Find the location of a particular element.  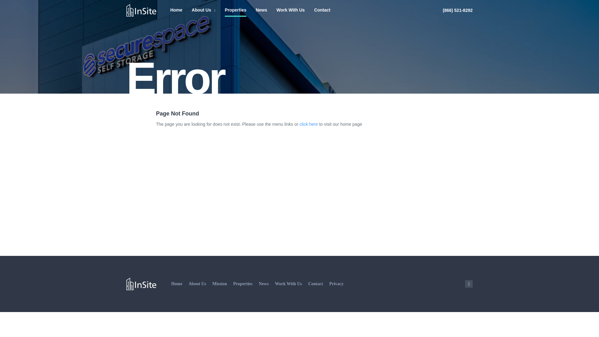

About Us is located at coordinates (197, 283).